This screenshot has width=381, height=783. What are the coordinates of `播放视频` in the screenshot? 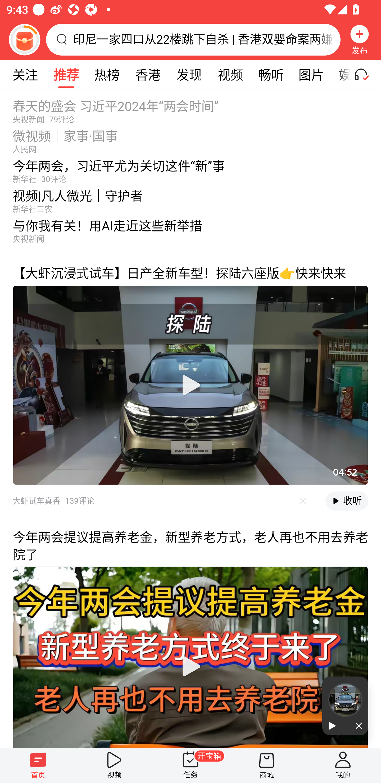 It's located at (190, 666).